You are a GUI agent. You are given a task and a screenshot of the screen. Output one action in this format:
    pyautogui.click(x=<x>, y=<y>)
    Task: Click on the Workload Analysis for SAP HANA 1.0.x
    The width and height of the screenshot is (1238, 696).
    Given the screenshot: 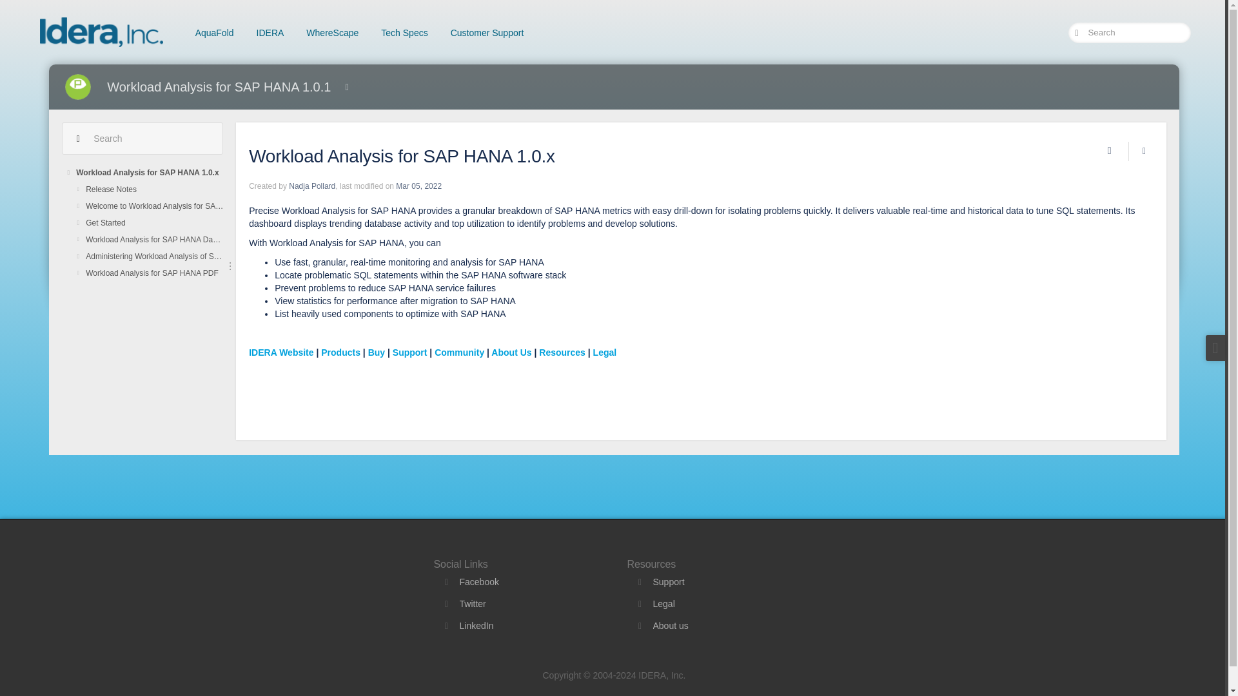 What is the action you would take?
    pyautogui.click(x=149, y=172)
    